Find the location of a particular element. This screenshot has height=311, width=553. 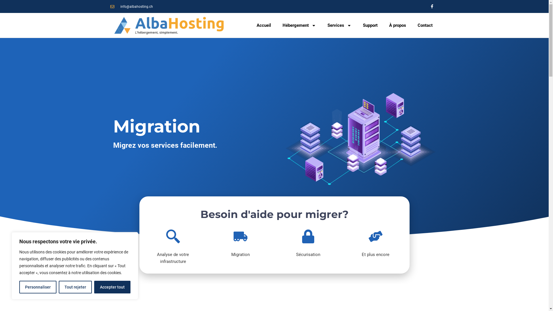

Services is located at coordinates (339, 25).